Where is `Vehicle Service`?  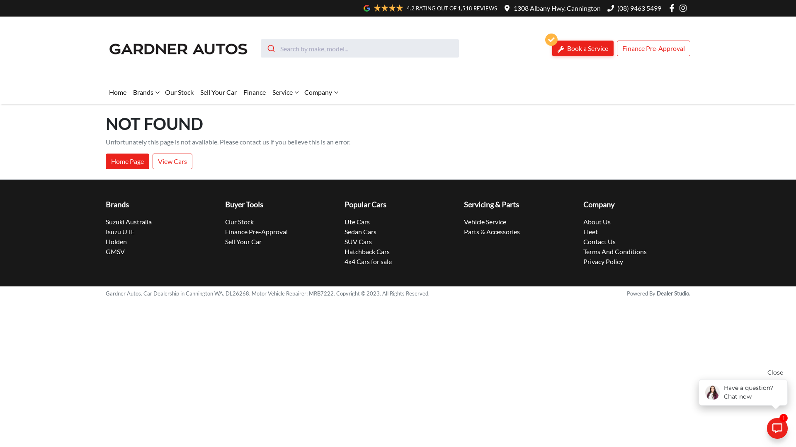
Vehicle Service is located at coordinates (485, 222).